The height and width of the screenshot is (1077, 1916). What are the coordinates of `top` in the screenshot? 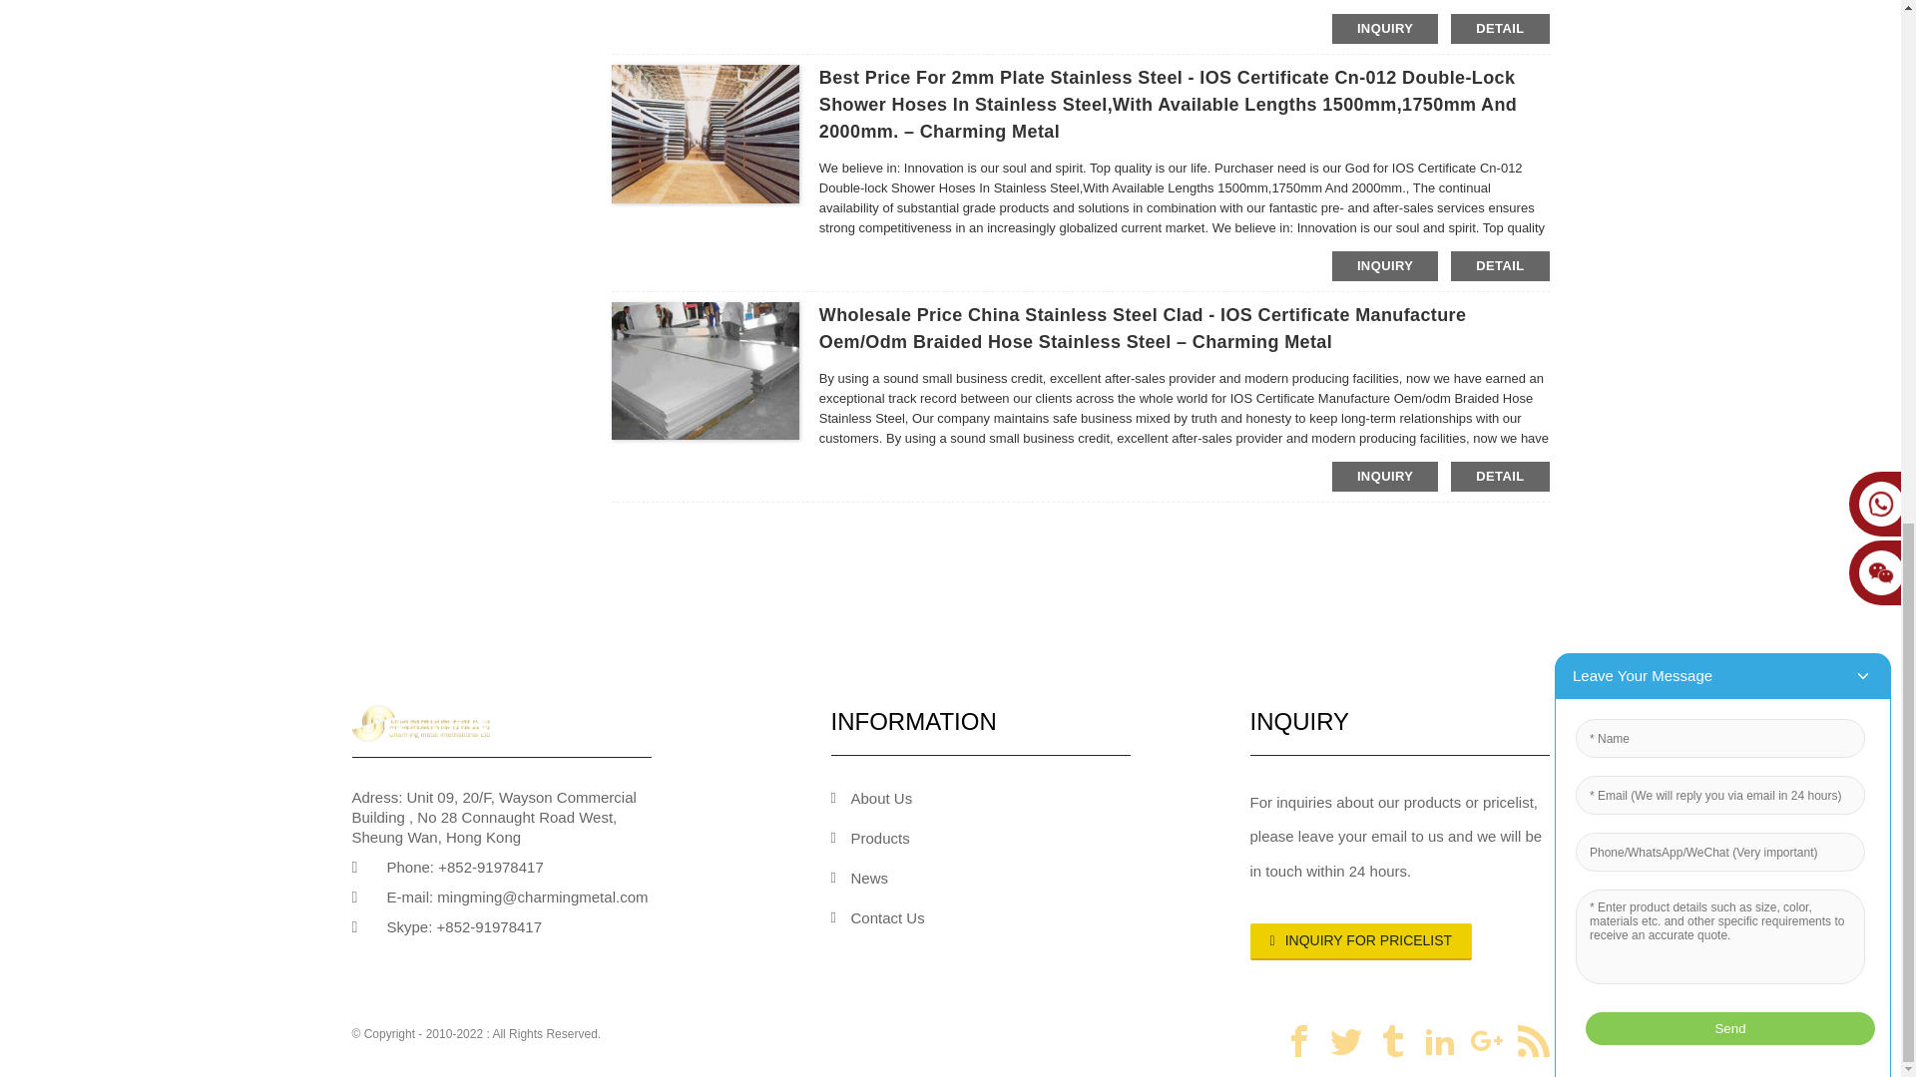 It's located at (1858, 34).